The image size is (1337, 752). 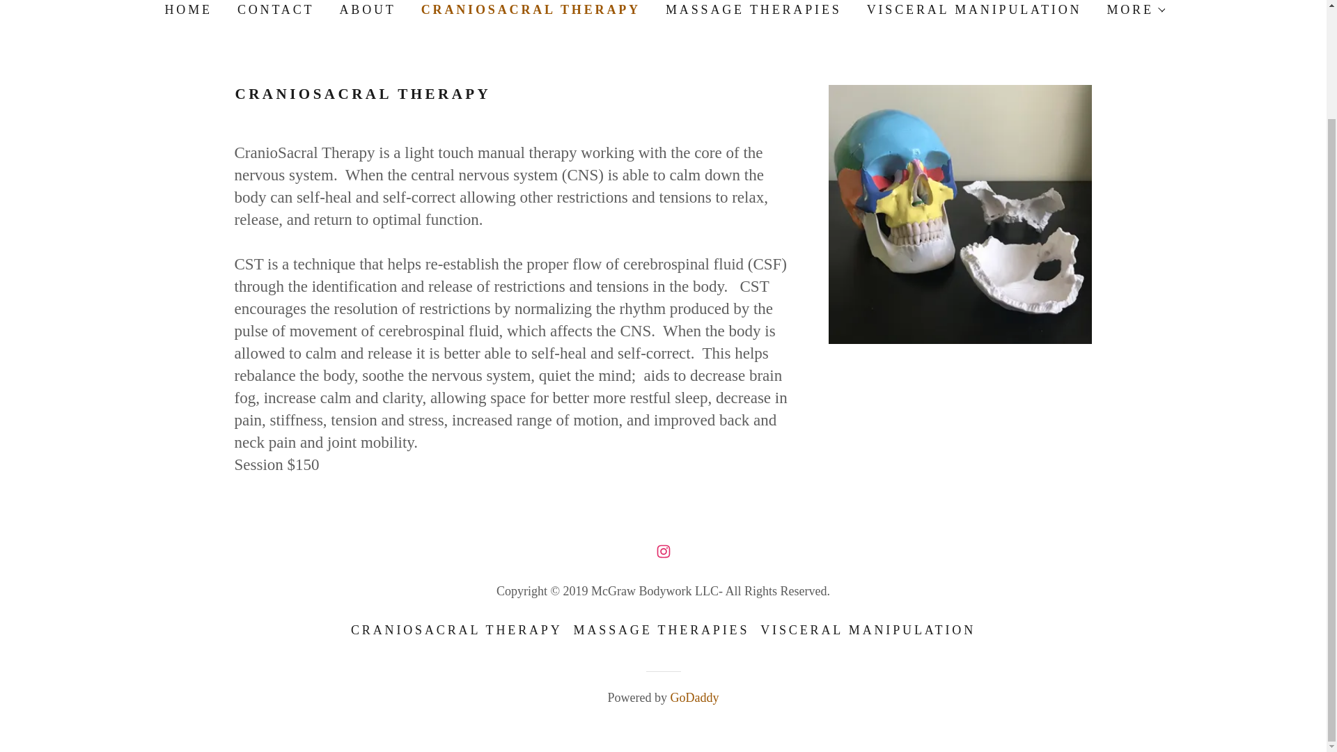 I want to click on VISCERAL MANIPULATION, so click(x=972, y=11).